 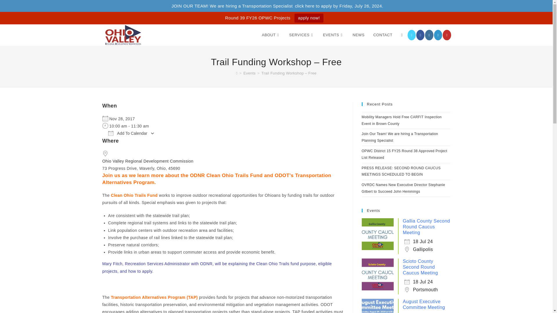 What do you see at coordinates (309, 18) in the screenshot?
I see `apply now!` at bounding box center [309, 18].